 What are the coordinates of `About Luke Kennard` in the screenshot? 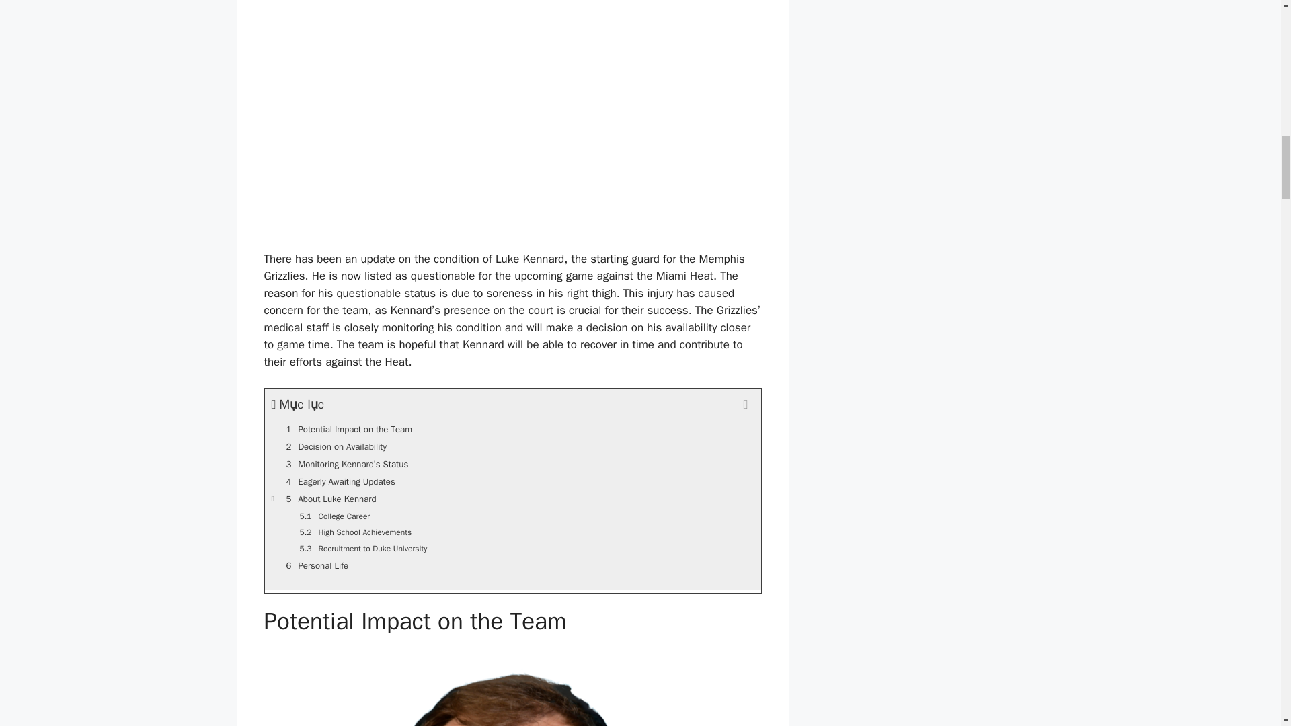 It's located at (512, 499).